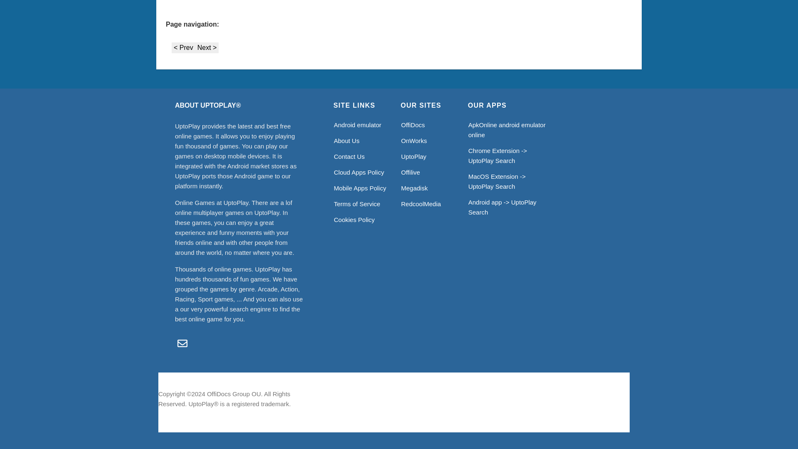 The height and width of the screenshot is (449, 798). Describe the element at coordinates (347, 141) in the screenshot. I see `About Us` at that location.